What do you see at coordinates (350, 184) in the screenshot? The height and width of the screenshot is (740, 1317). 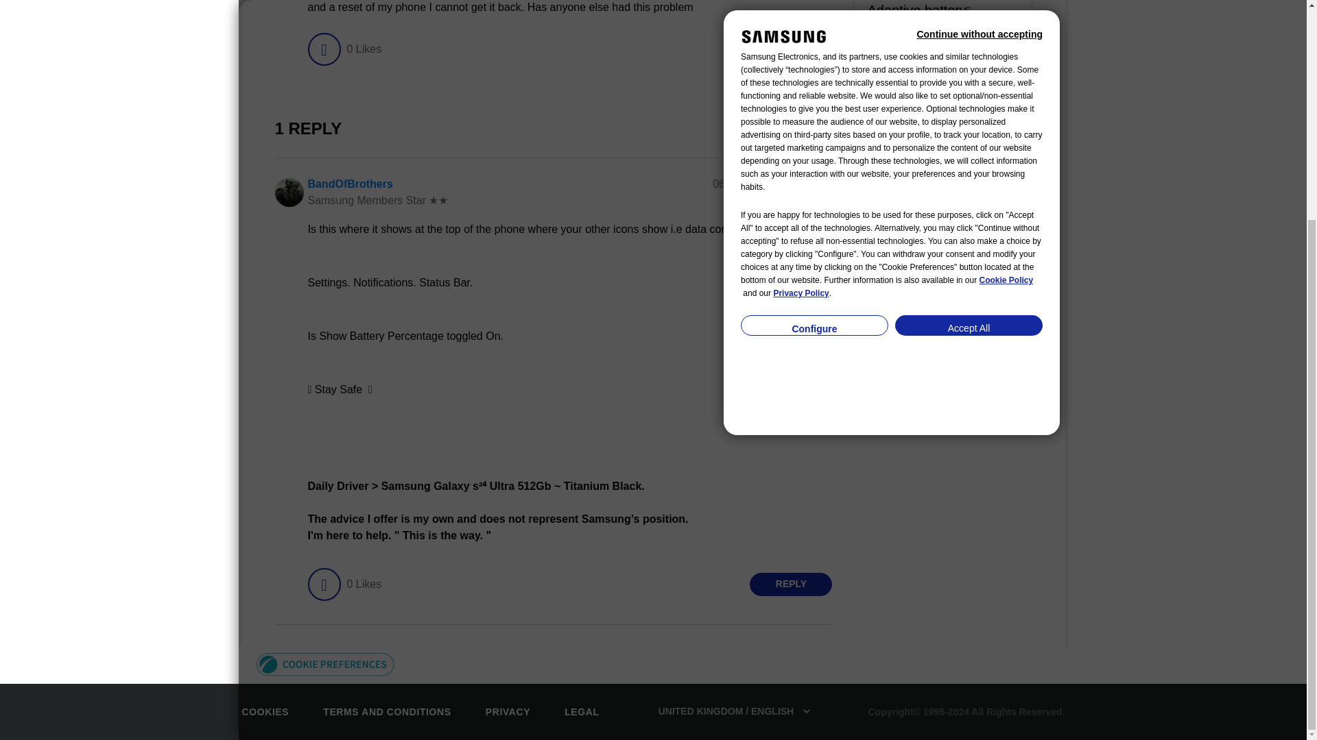 I see `BandOfBrothers` at bounding box center [350, 184].